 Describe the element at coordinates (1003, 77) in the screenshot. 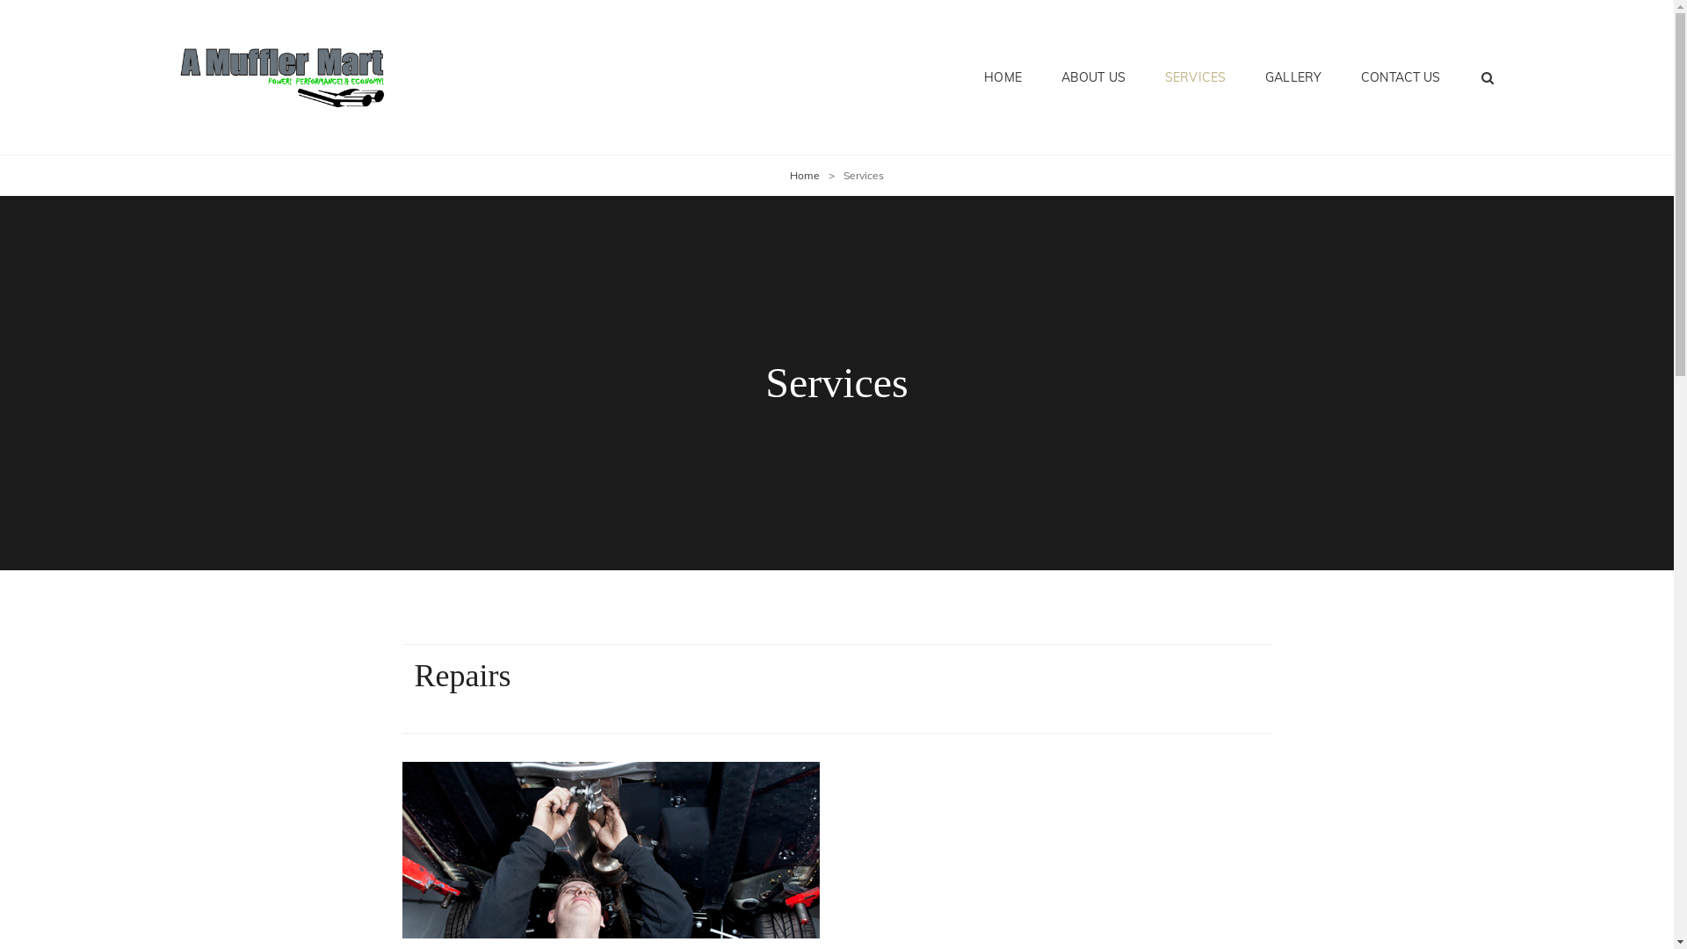

I see `HOME` at that location.